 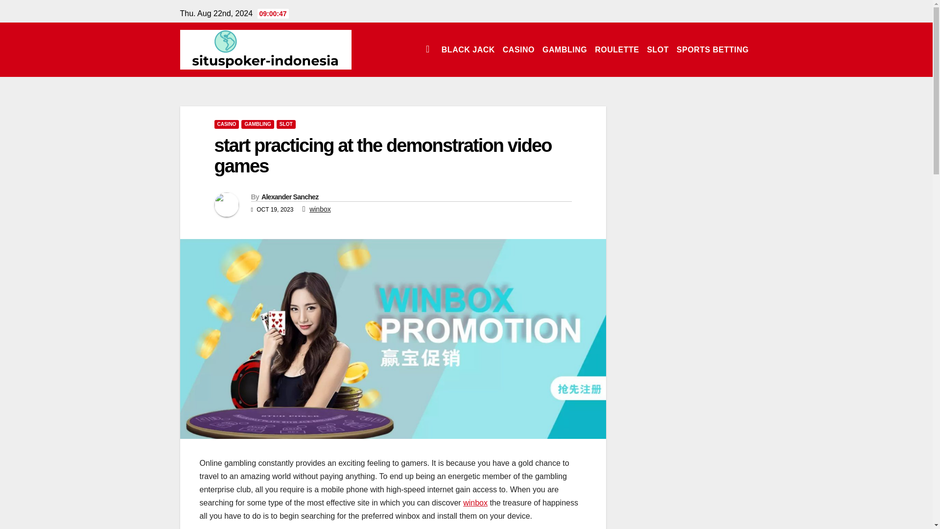 I want to click on start practicing at the demonstration video games, so click(x=383, y=156).